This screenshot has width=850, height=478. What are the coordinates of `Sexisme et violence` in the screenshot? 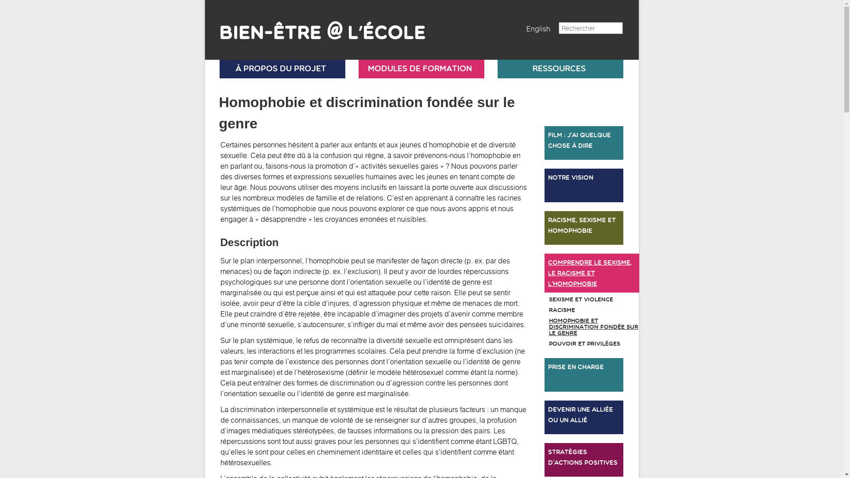 It's located at (584, 300).